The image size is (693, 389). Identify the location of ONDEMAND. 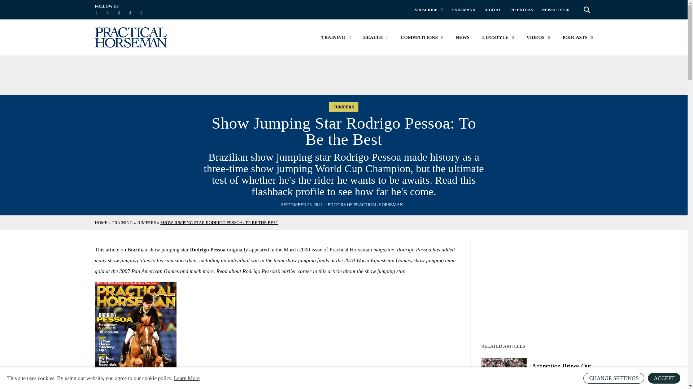
(463, 9).